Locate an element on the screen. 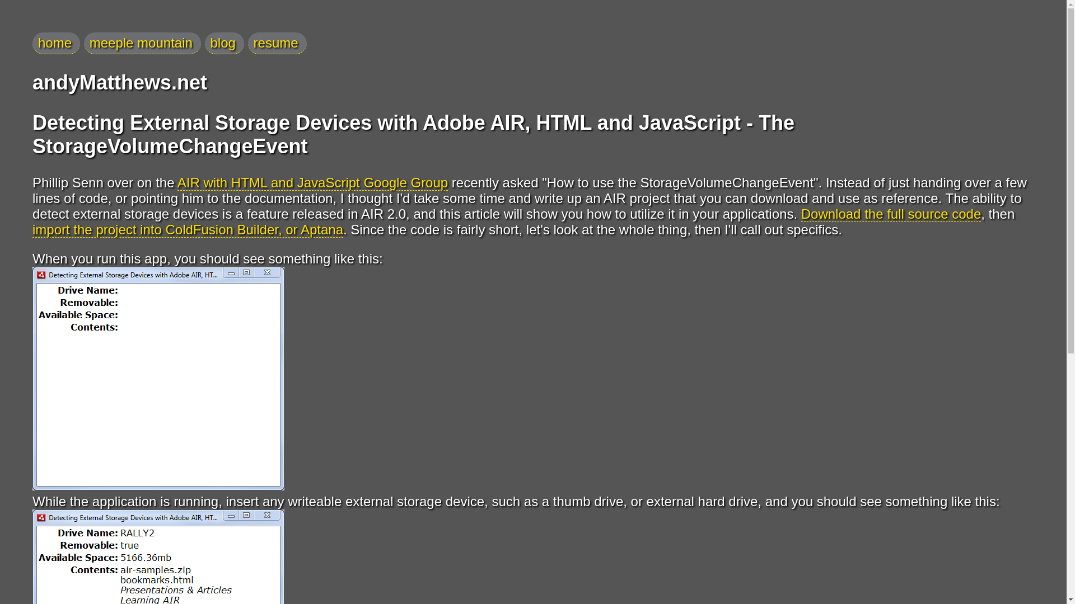 This screenshot has width=1075, height=604. like board gaming? Check out my website meeple mountain is located at coordinates (142, 44).